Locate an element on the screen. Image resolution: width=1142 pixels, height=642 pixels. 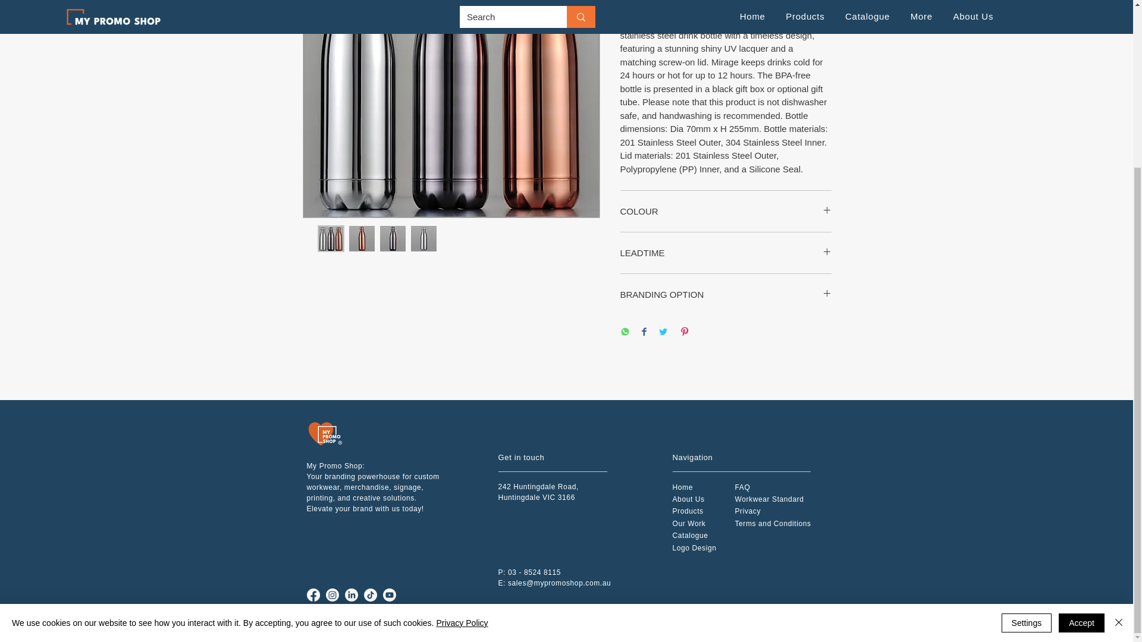
LEADTIME is located at coordinates (726, 253).